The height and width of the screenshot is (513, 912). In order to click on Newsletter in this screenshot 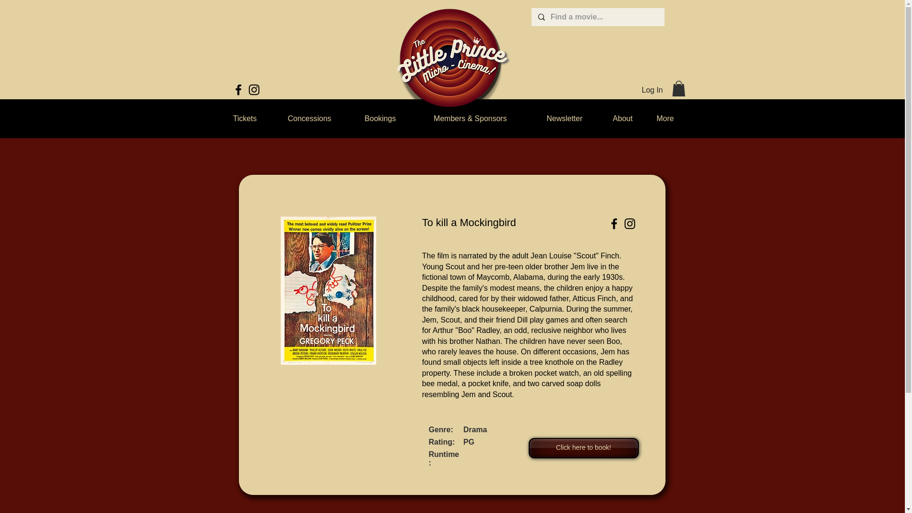, I will do `click(564, 119)`.